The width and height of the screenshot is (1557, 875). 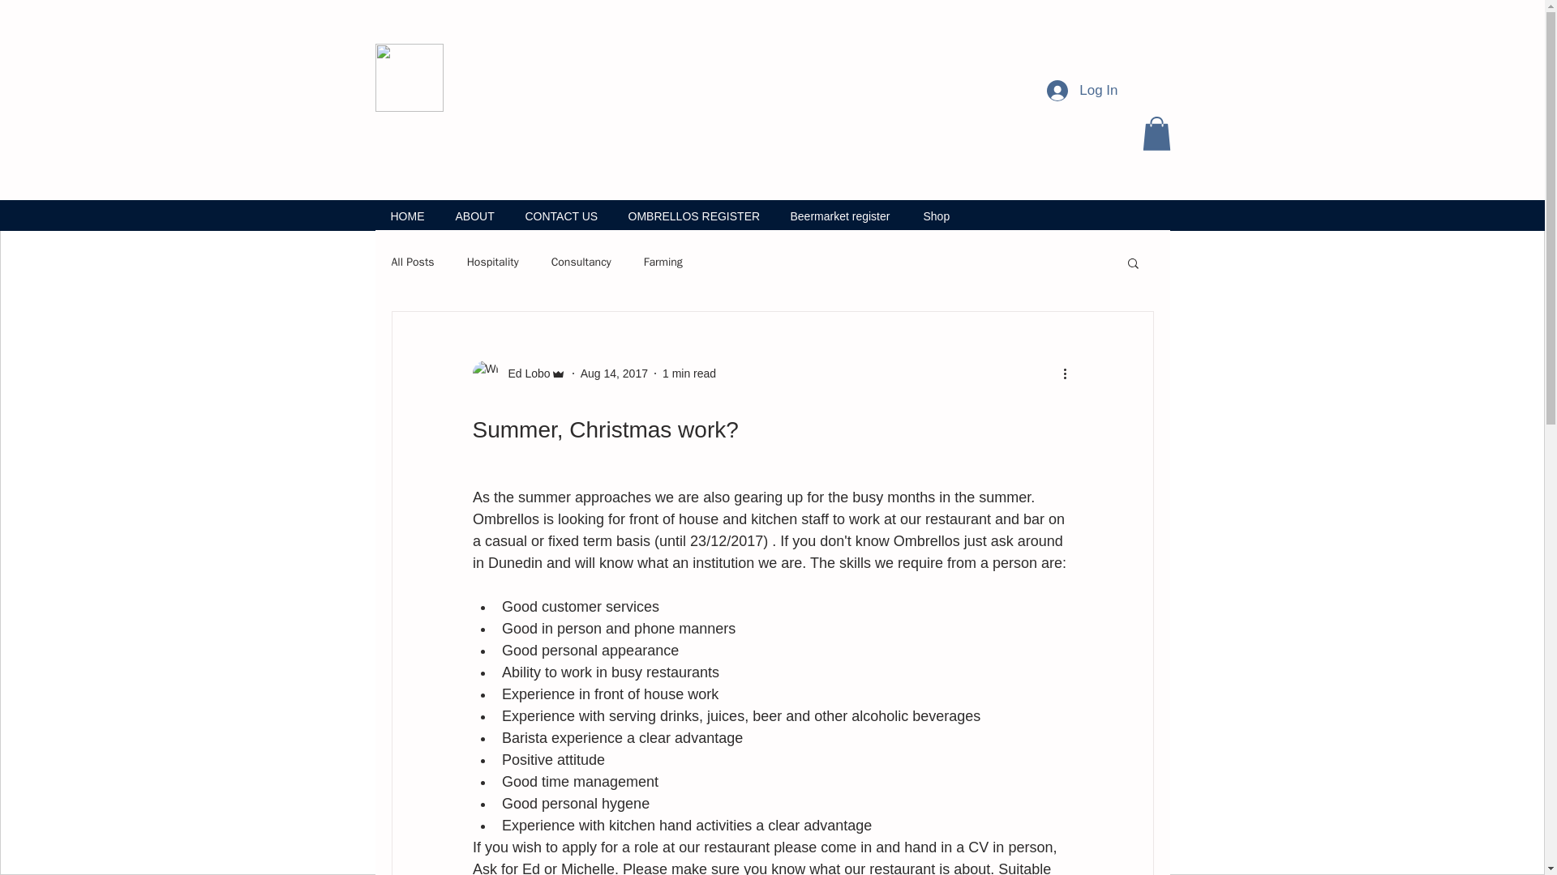 I want to click on CONTACT US, so click(x=560, y=215).